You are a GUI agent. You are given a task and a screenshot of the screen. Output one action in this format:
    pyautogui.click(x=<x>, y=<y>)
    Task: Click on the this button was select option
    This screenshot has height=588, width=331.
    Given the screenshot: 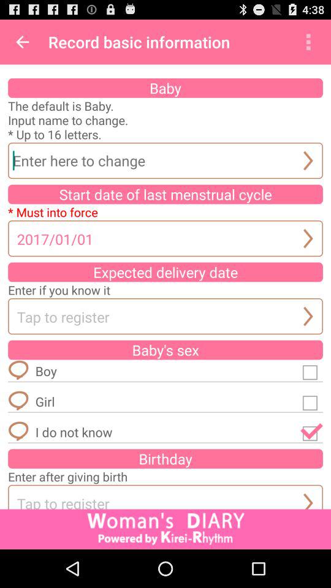 What is the action you would take?
    pyautogui.click(x=311, y=432)
    